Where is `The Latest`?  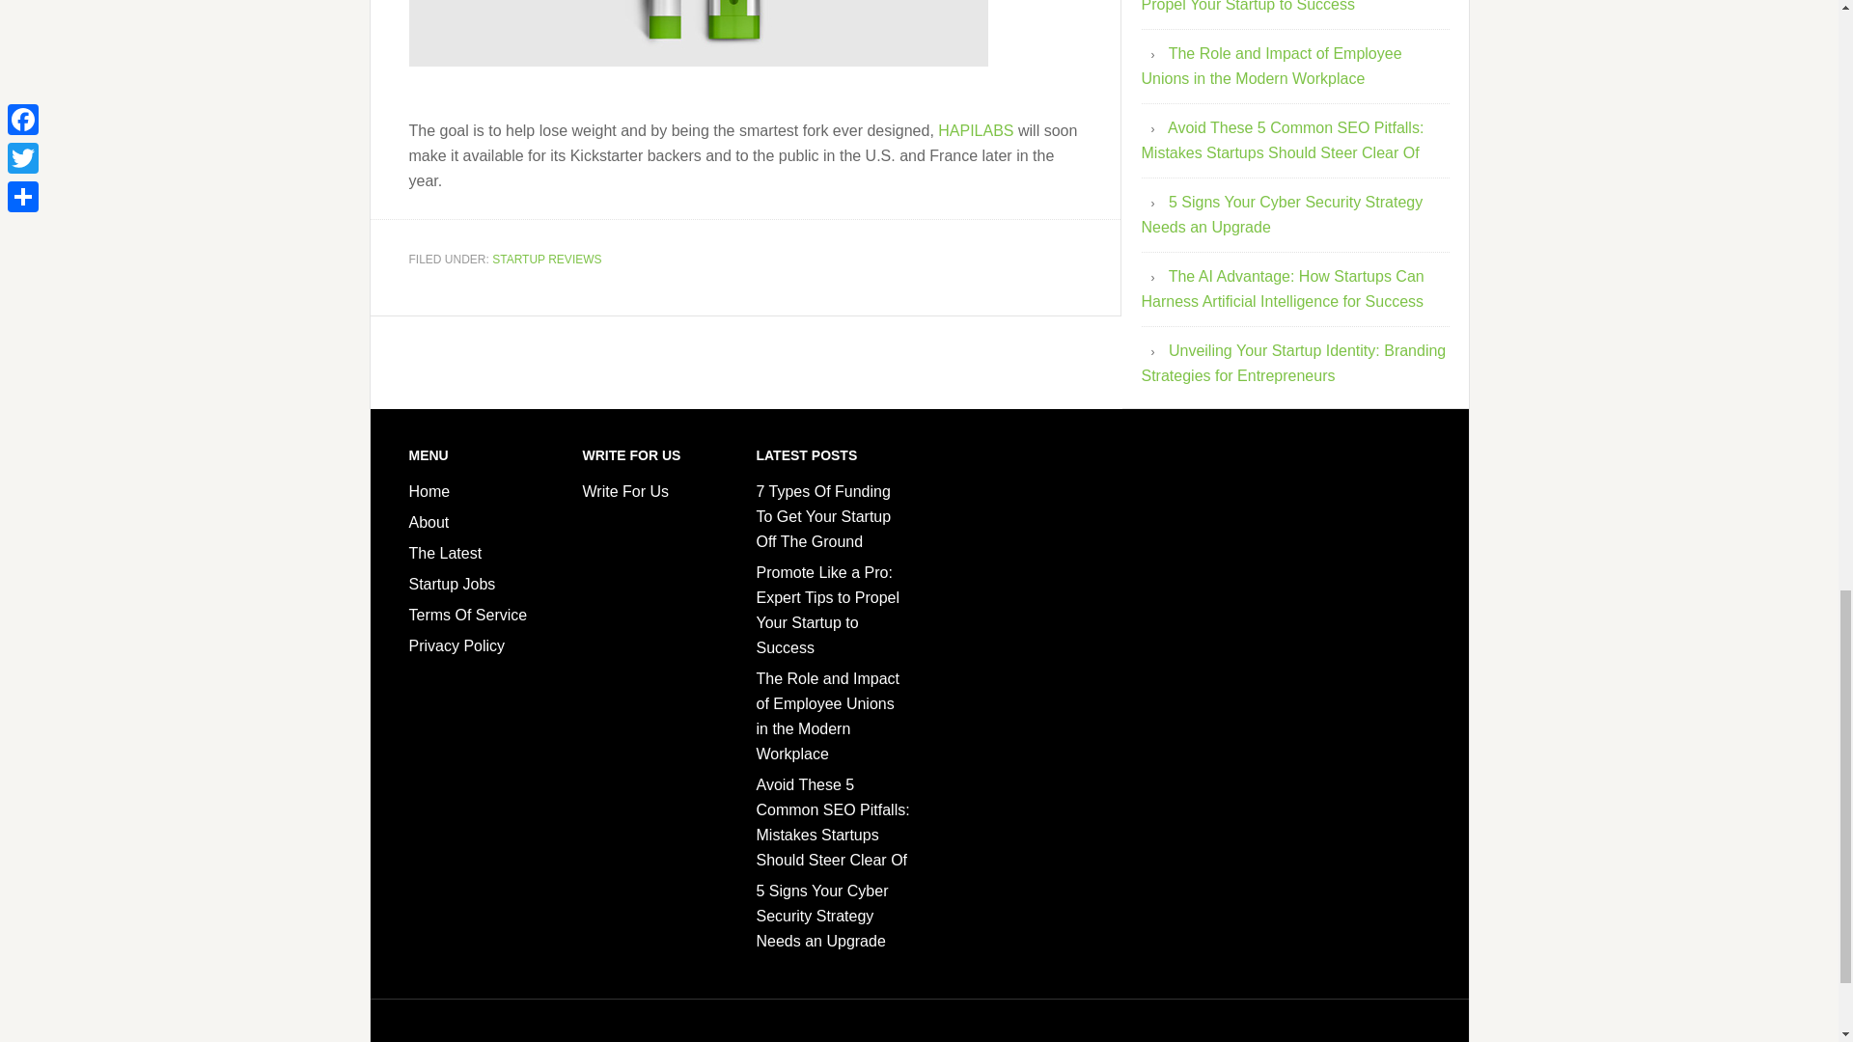 The Latest is located at coordinates (446, 553).